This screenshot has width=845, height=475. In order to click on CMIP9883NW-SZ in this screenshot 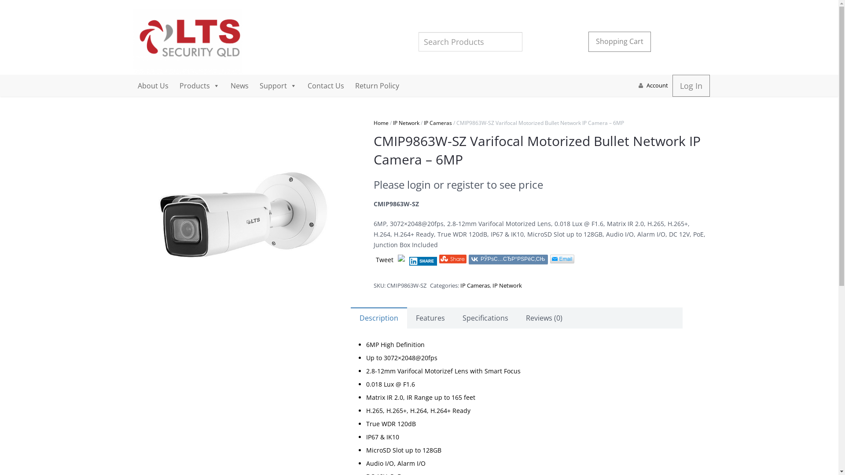, I will do `click(242, 216)`.